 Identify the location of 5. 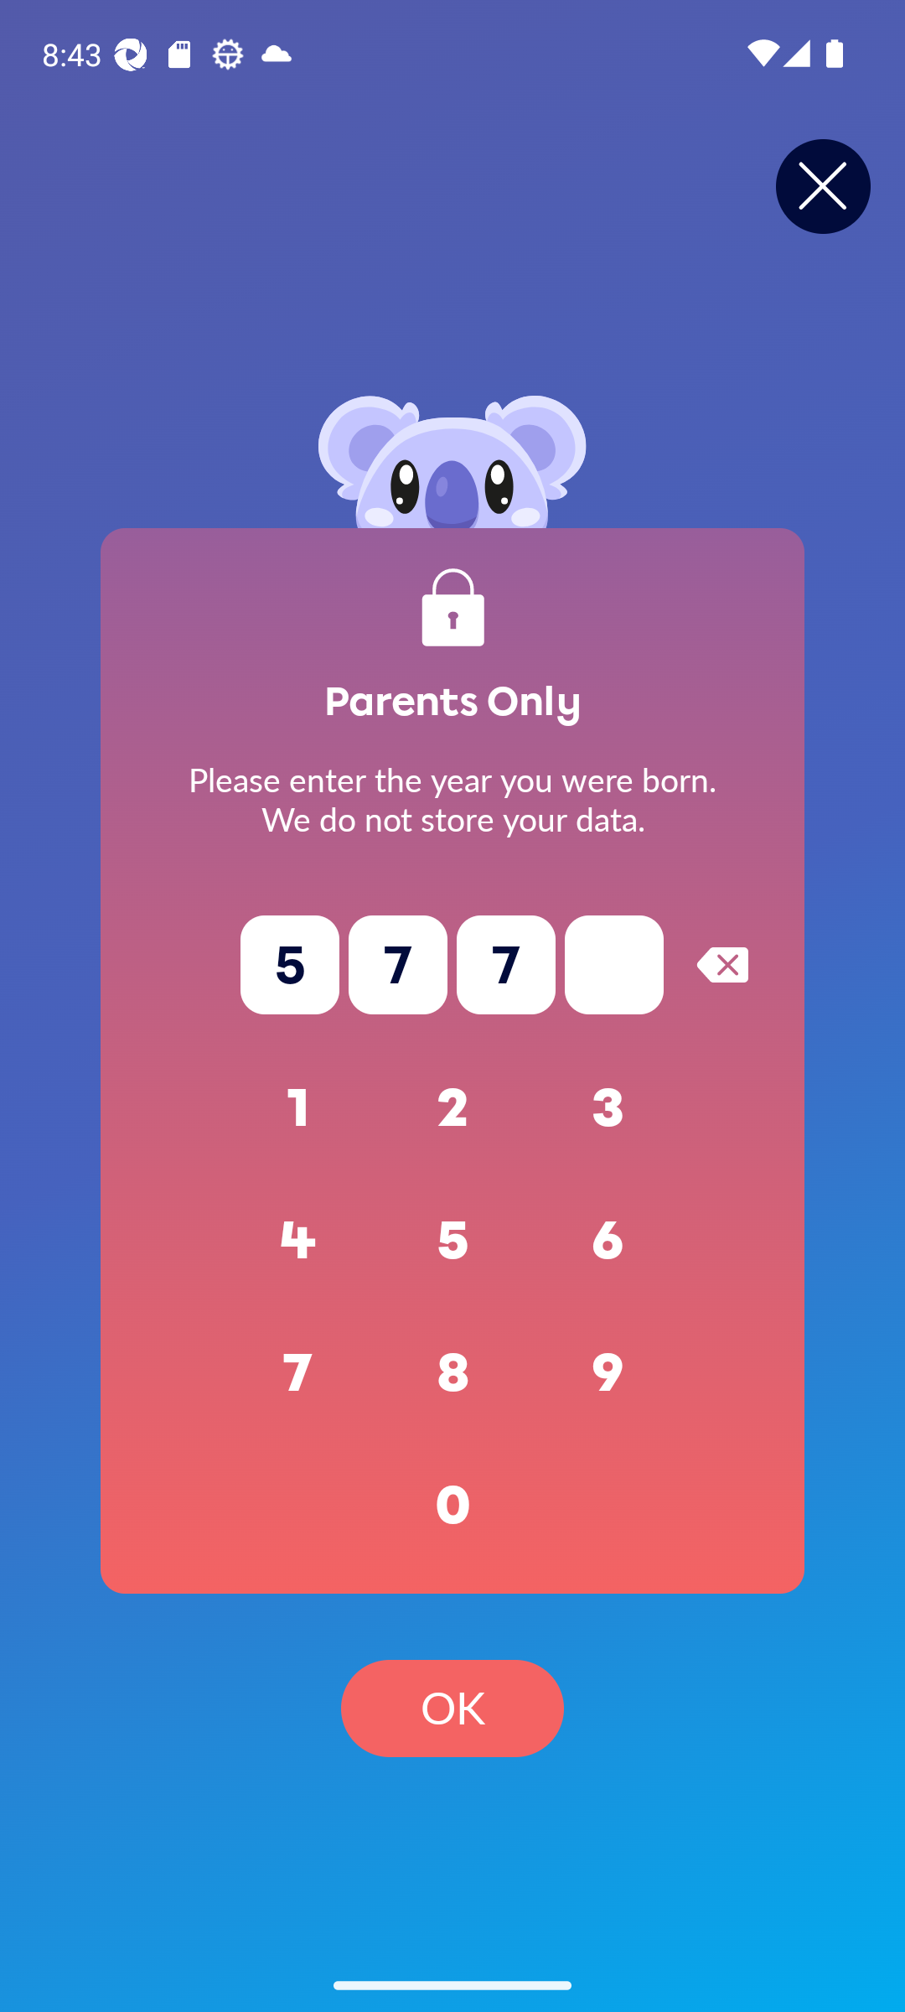
(452, 1241).